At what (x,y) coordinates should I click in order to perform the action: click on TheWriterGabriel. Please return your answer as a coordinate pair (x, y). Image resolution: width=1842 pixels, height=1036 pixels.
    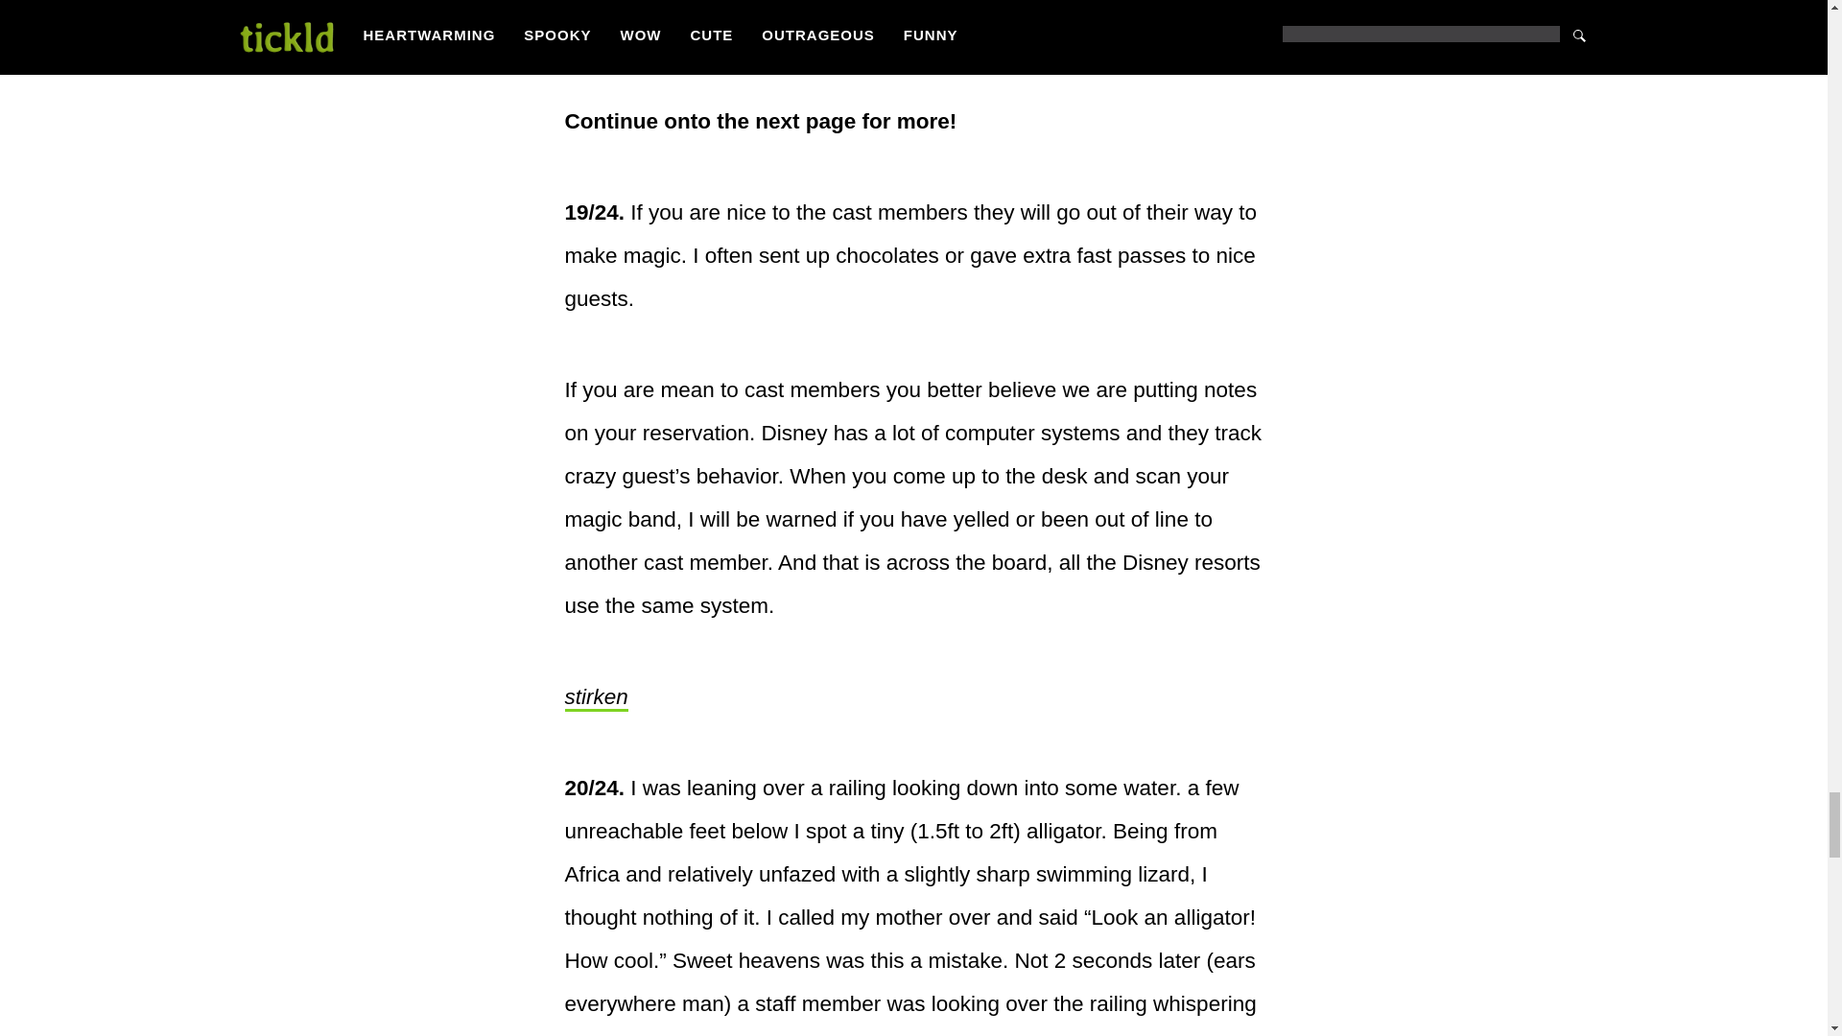
    Looking at the image, I should click on (645, 32).